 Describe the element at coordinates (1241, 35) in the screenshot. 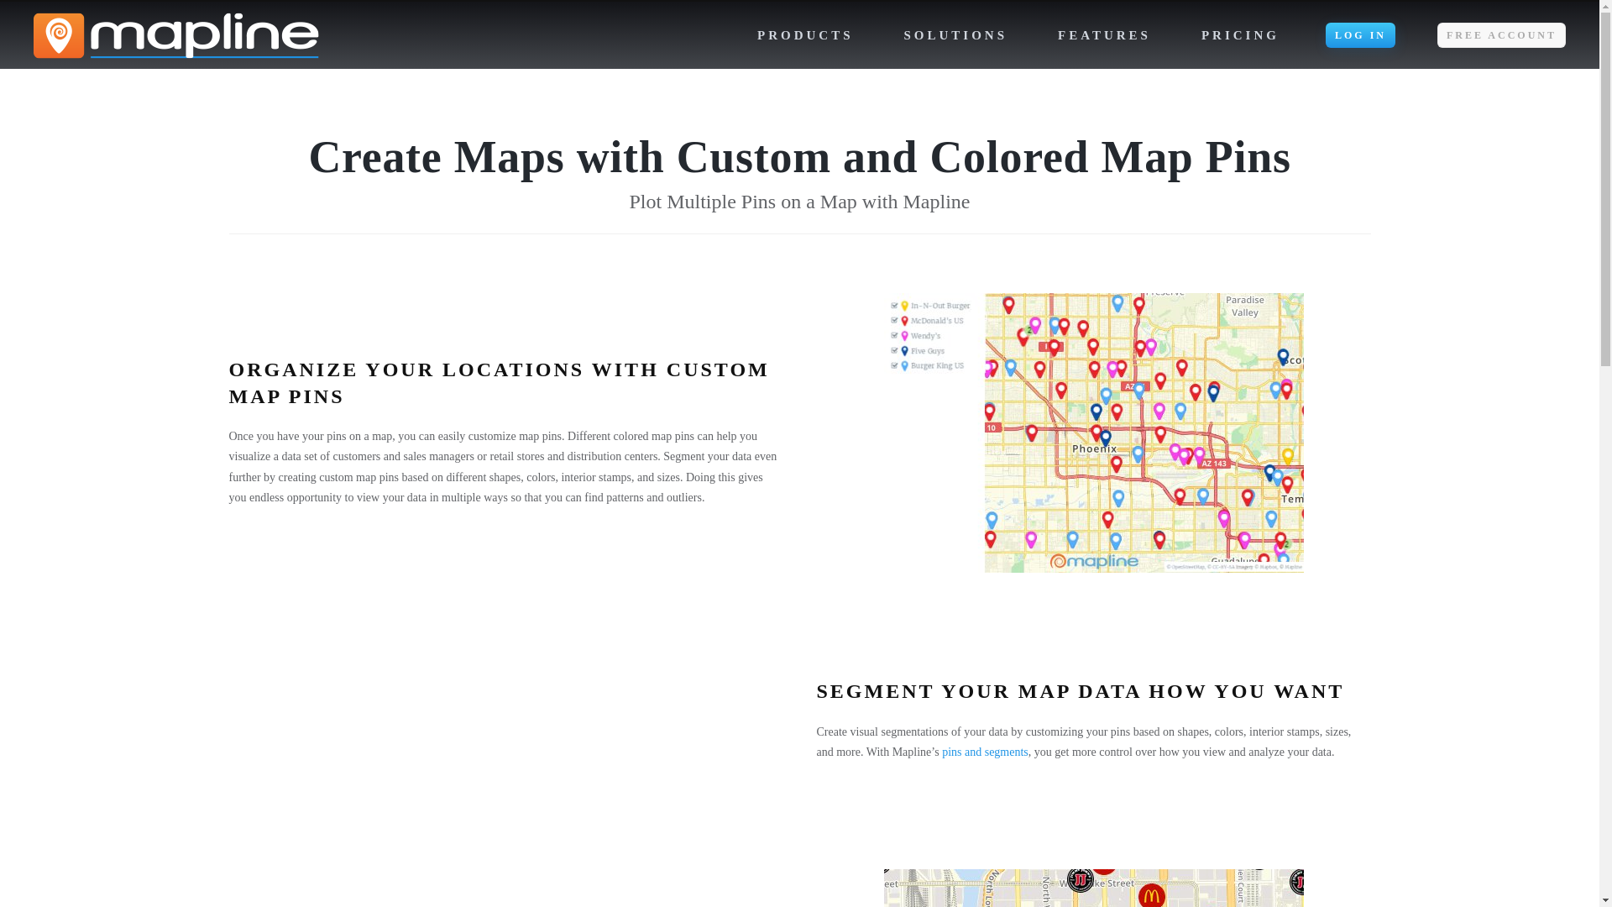

I see `PRICING` at that location.